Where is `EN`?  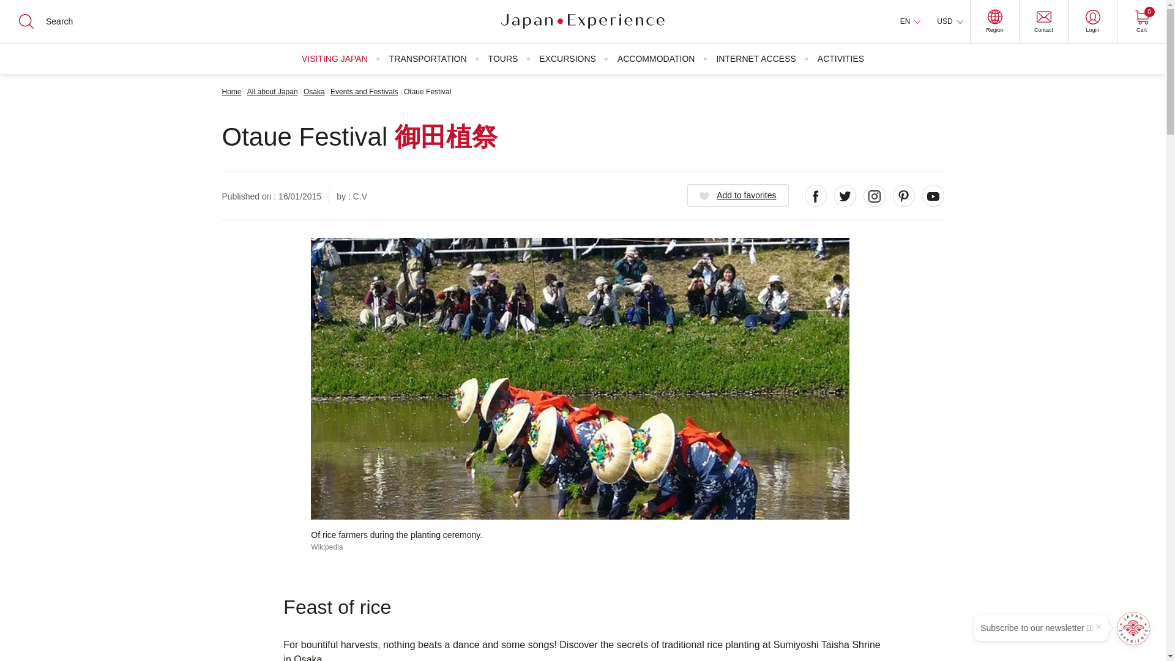 EN is located at coordinates (1043, 21).